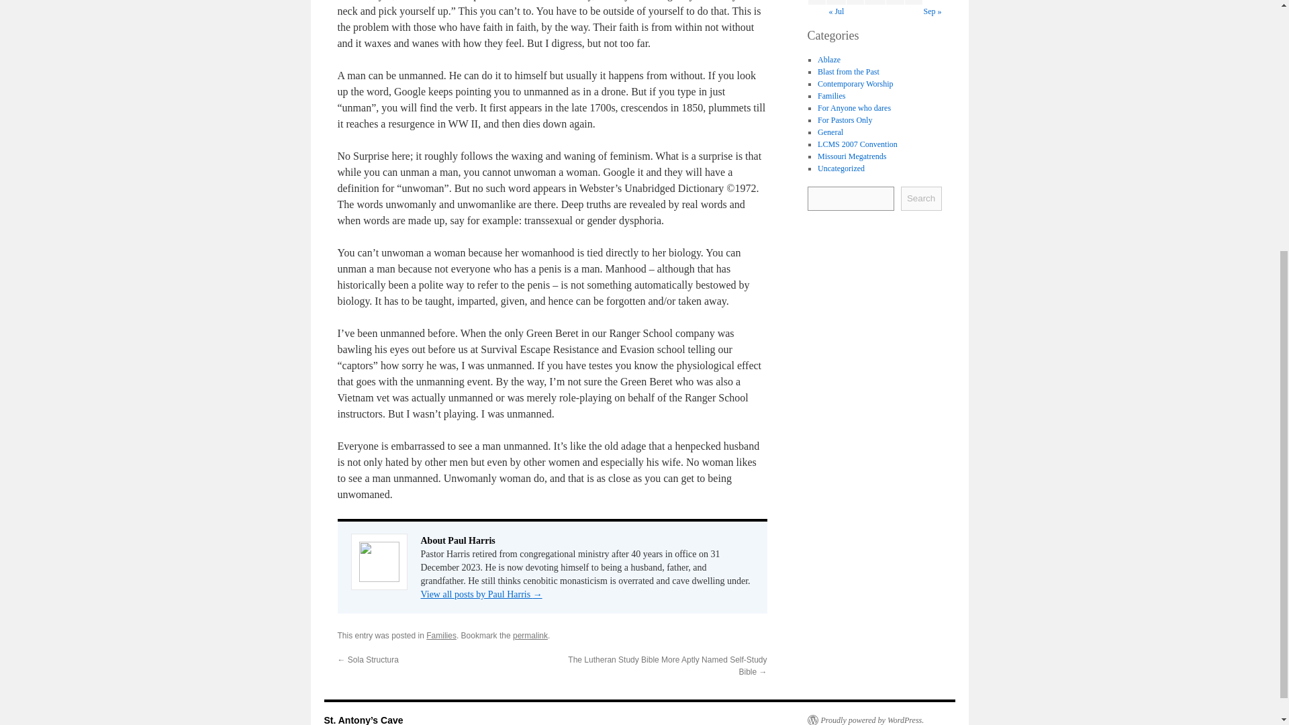 The height and width of the screenshot is (725, 1289). What do you see at coordinates (857, 144) in the screenshot?
I see `LCMS 2007 Convention` at bounding box center [857, 144].